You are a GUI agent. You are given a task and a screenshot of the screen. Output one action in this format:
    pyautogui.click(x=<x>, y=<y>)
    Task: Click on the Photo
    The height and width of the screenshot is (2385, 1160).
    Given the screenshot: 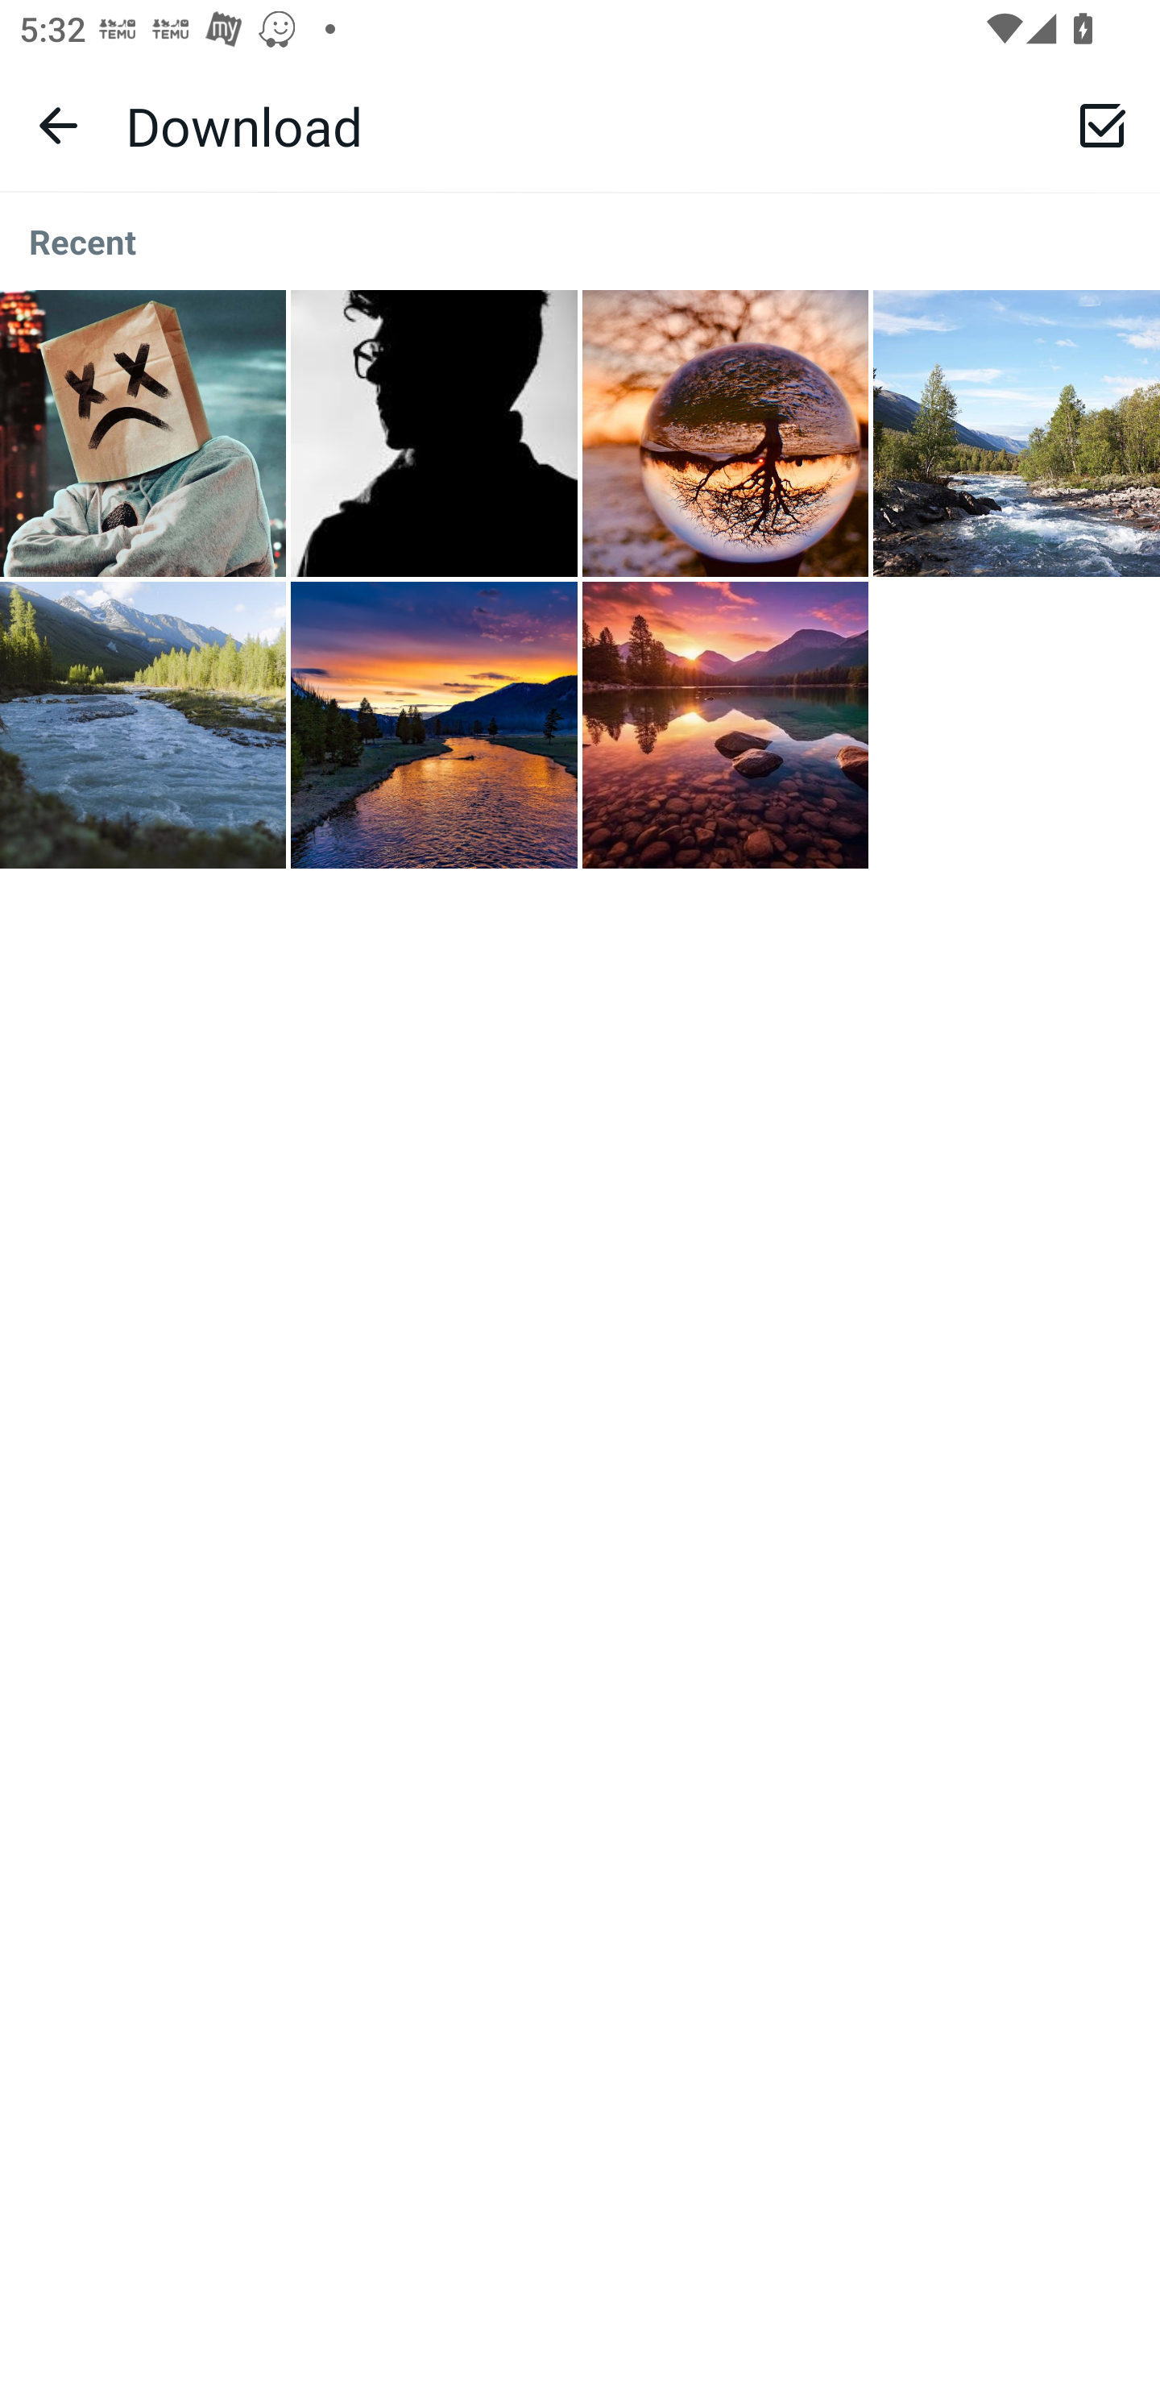 What is the action you would take?
    pyautogui.click(x=143, y=725)
    